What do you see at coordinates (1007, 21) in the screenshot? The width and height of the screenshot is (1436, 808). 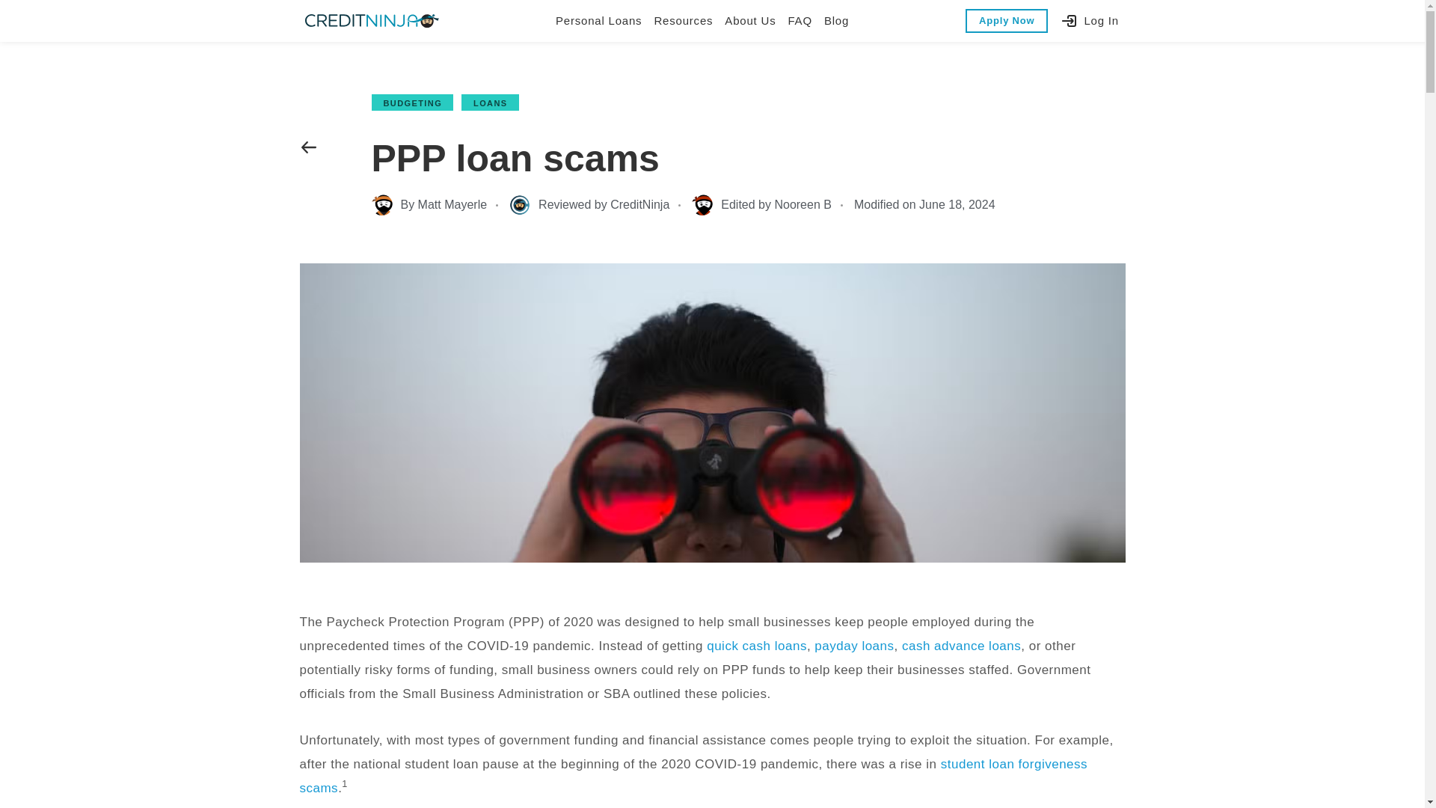 I see `Apply Now` at bounding box center [1007, 21].